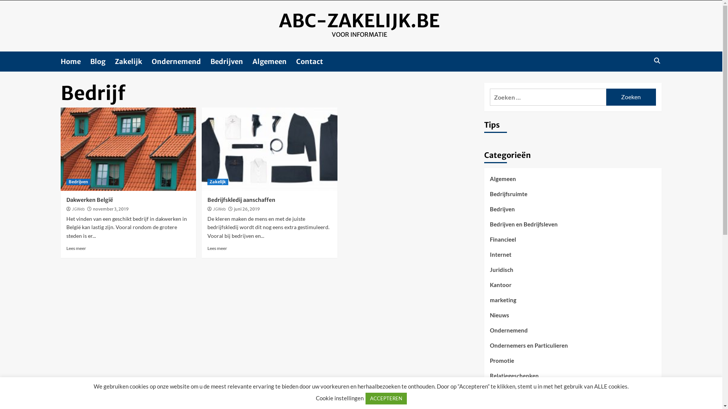 The width and height of the screenshot is (728, 409). I want to click on Blog, so click(102, 61).